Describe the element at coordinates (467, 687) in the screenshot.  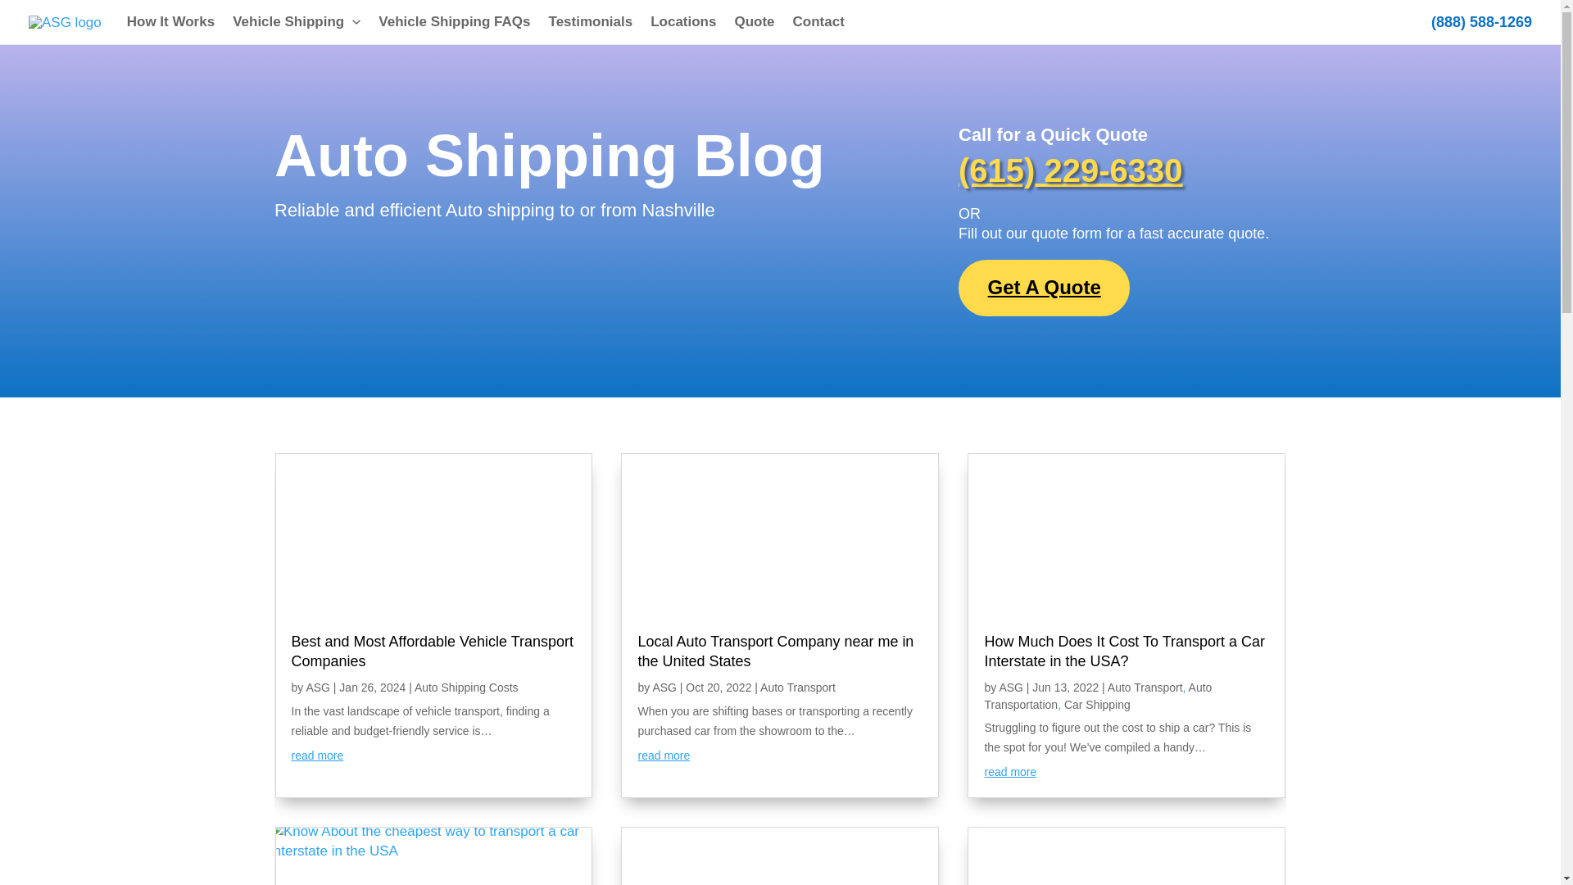
I see `Auto Shipping Costs` at that location.